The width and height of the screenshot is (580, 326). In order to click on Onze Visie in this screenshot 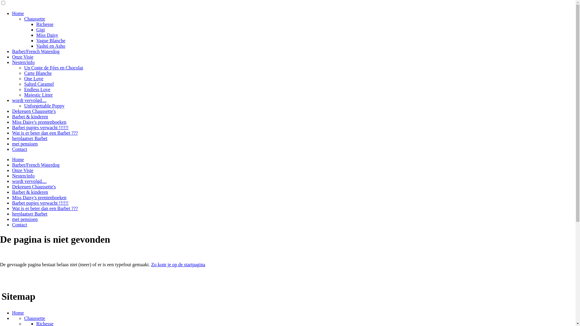, I will do `click(23, 170)`.